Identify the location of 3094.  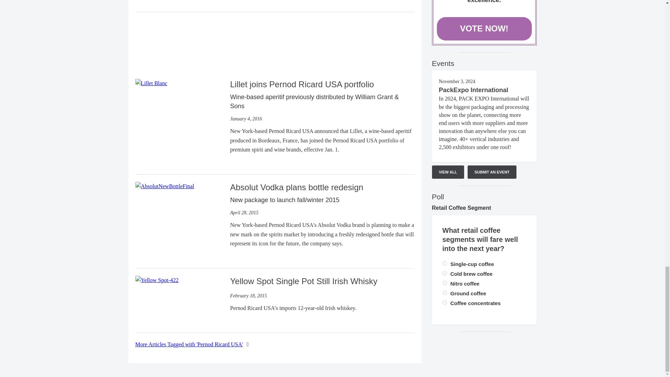
(445, 283).